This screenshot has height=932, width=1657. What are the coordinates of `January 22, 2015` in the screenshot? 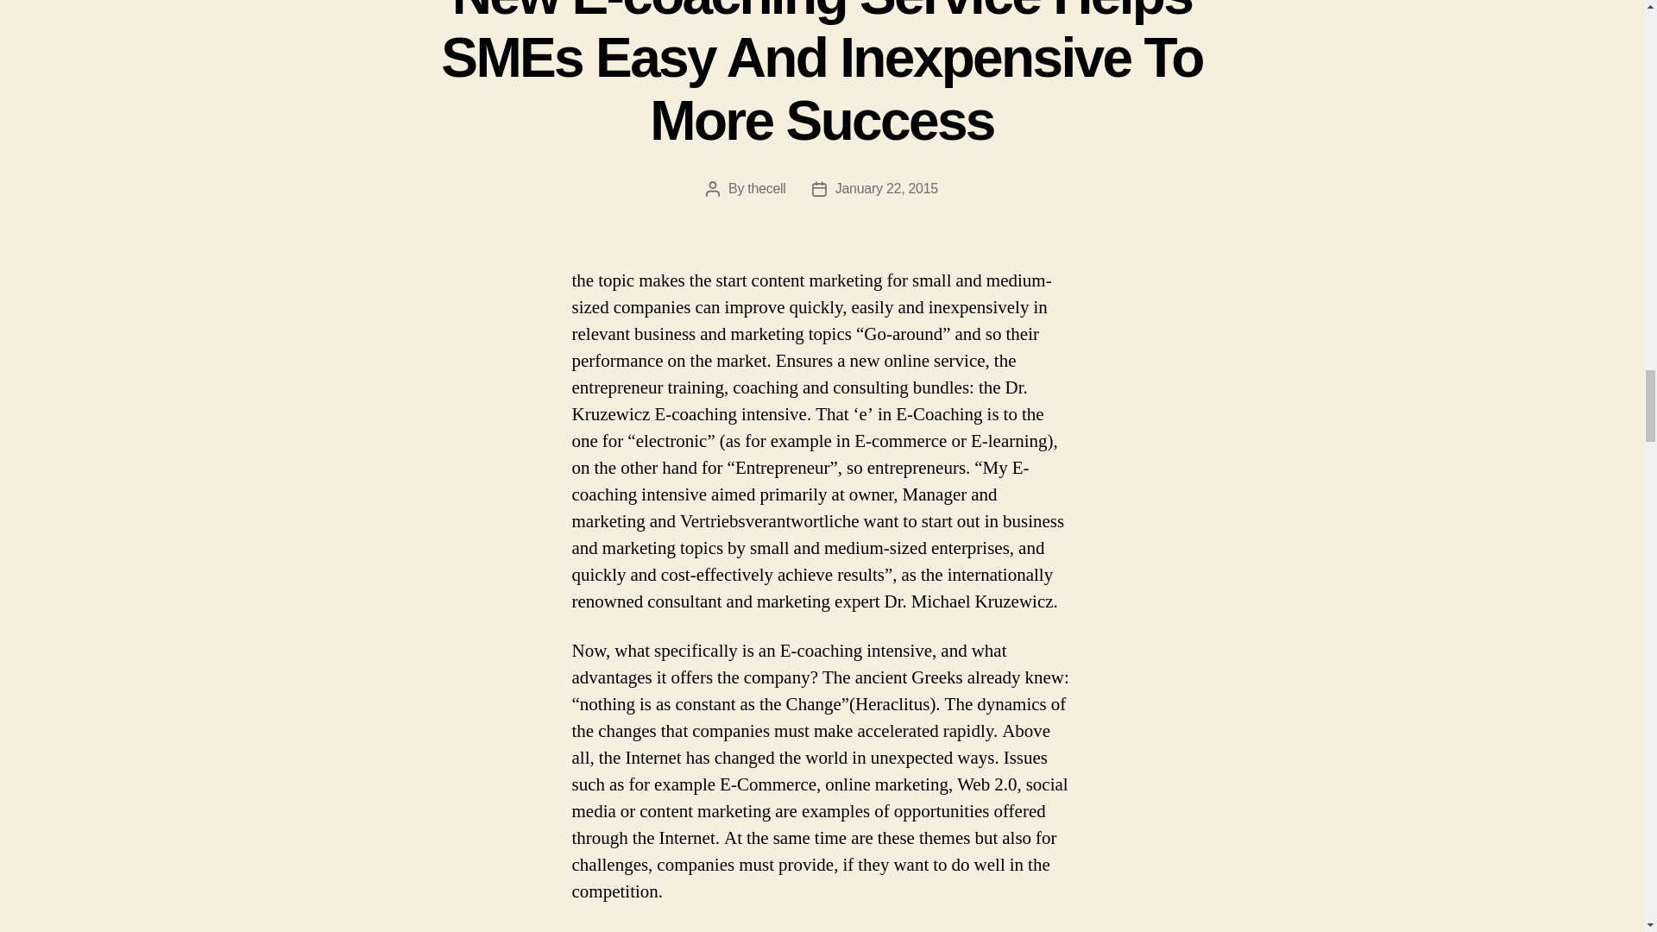 It's located at (885, 188).